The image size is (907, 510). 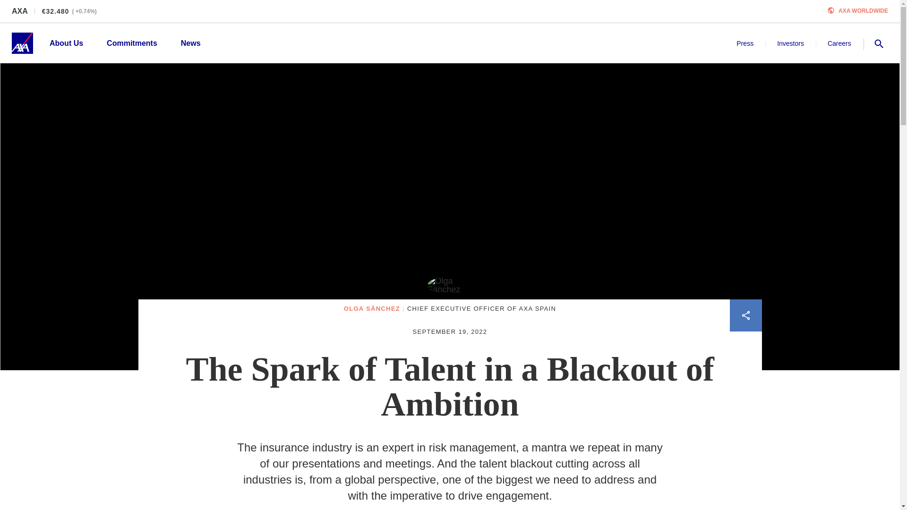 I want to click on News, so click(x=190, y=43).